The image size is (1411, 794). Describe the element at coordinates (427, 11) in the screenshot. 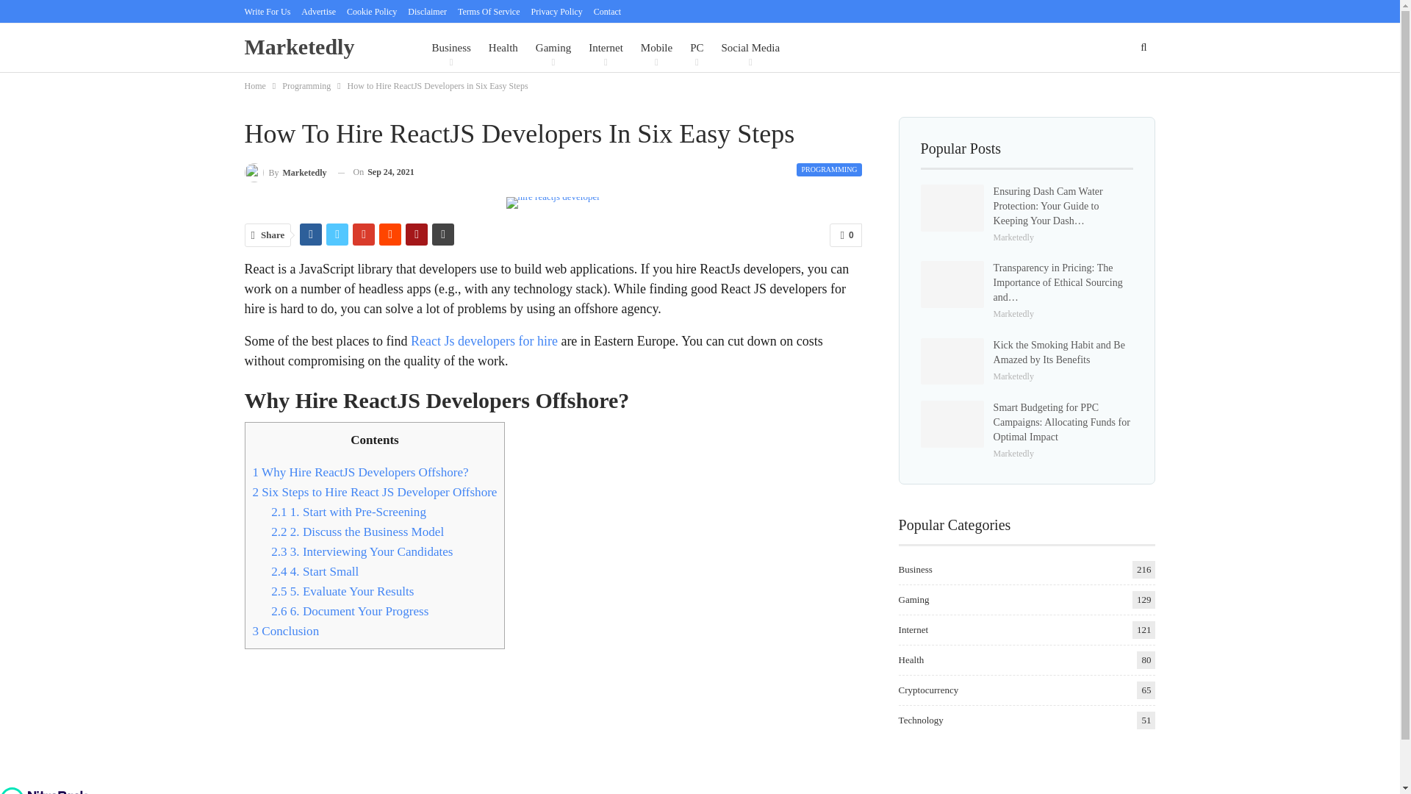

I see `Disclaimer` at that location.